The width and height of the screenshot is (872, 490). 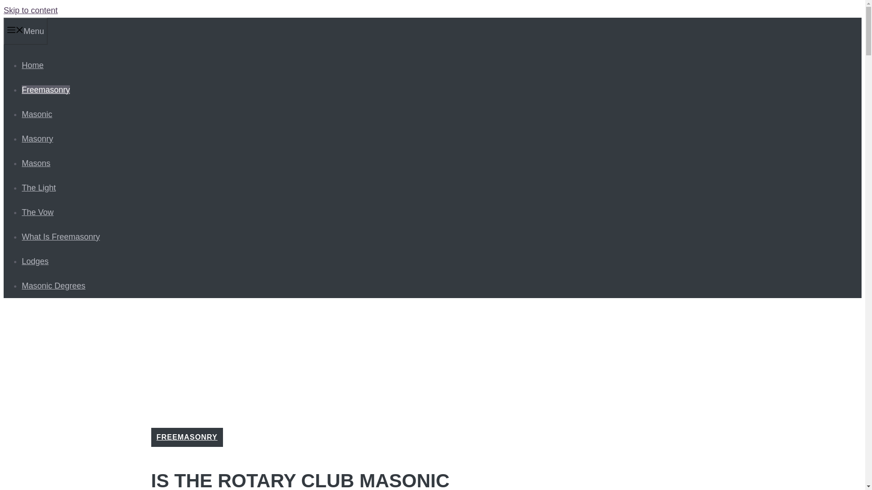 I want to click on Masonic Degrees, so click(x=54, y=286).